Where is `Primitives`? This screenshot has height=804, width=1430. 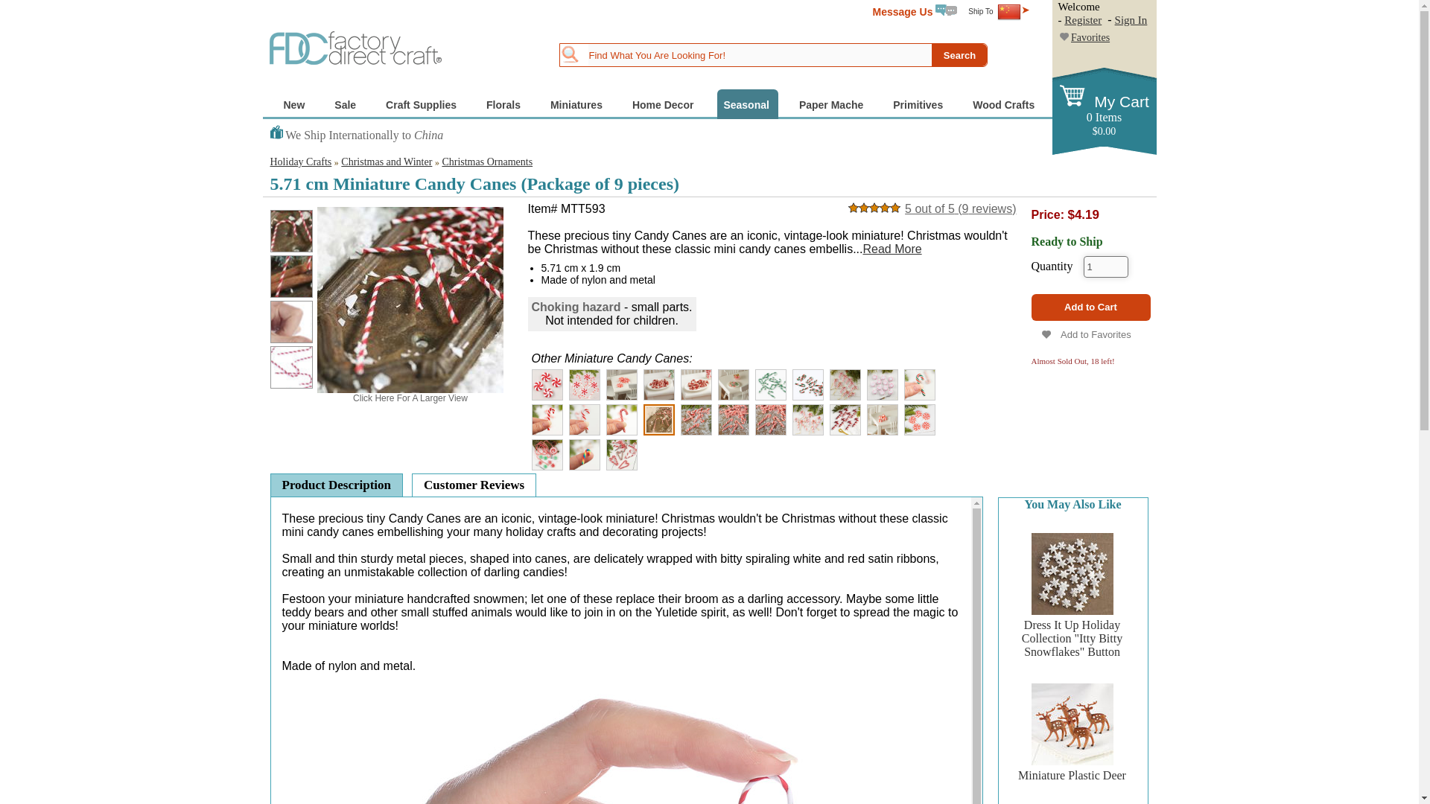 Primitives is located at coordinates (919, 103).